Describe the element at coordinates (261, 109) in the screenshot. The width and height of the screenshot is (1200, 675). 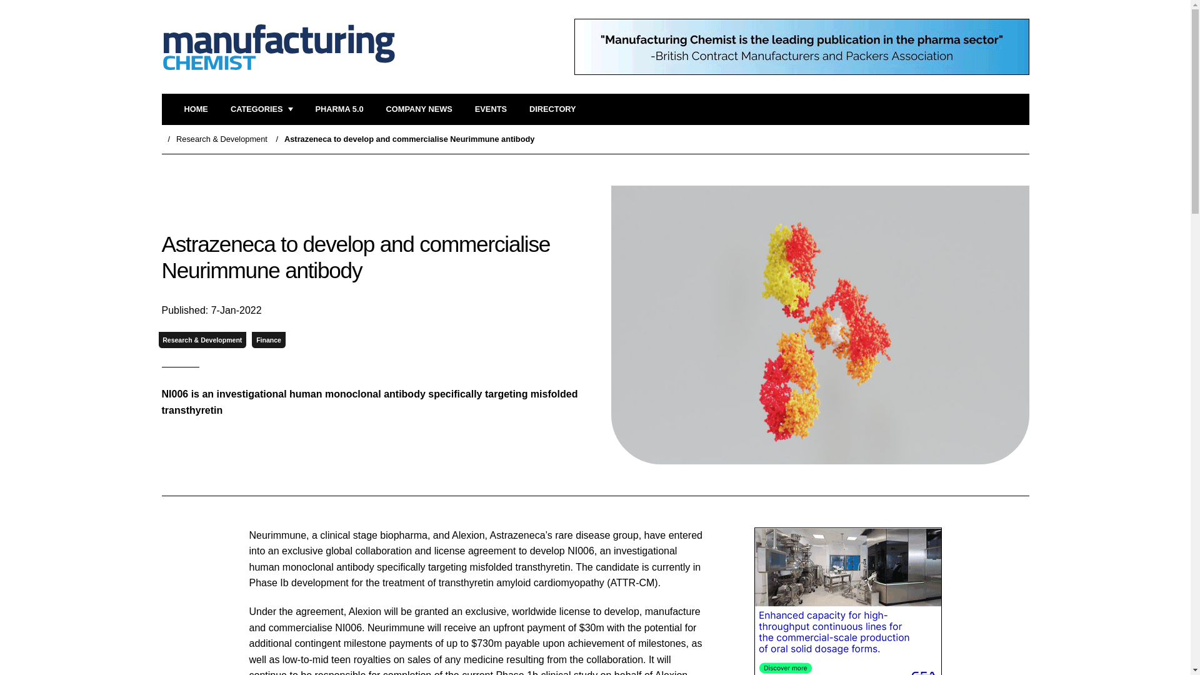
I see `CATEGORIES` at that location.